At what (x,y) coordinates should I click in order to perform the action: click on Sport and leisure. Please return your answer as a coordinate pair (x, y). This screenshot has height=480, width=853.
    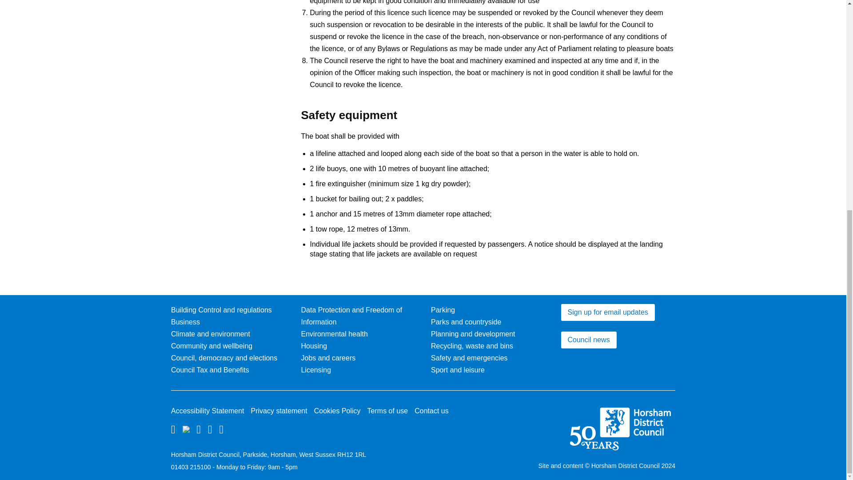
    Looking at the image, I should click on (458, 370).